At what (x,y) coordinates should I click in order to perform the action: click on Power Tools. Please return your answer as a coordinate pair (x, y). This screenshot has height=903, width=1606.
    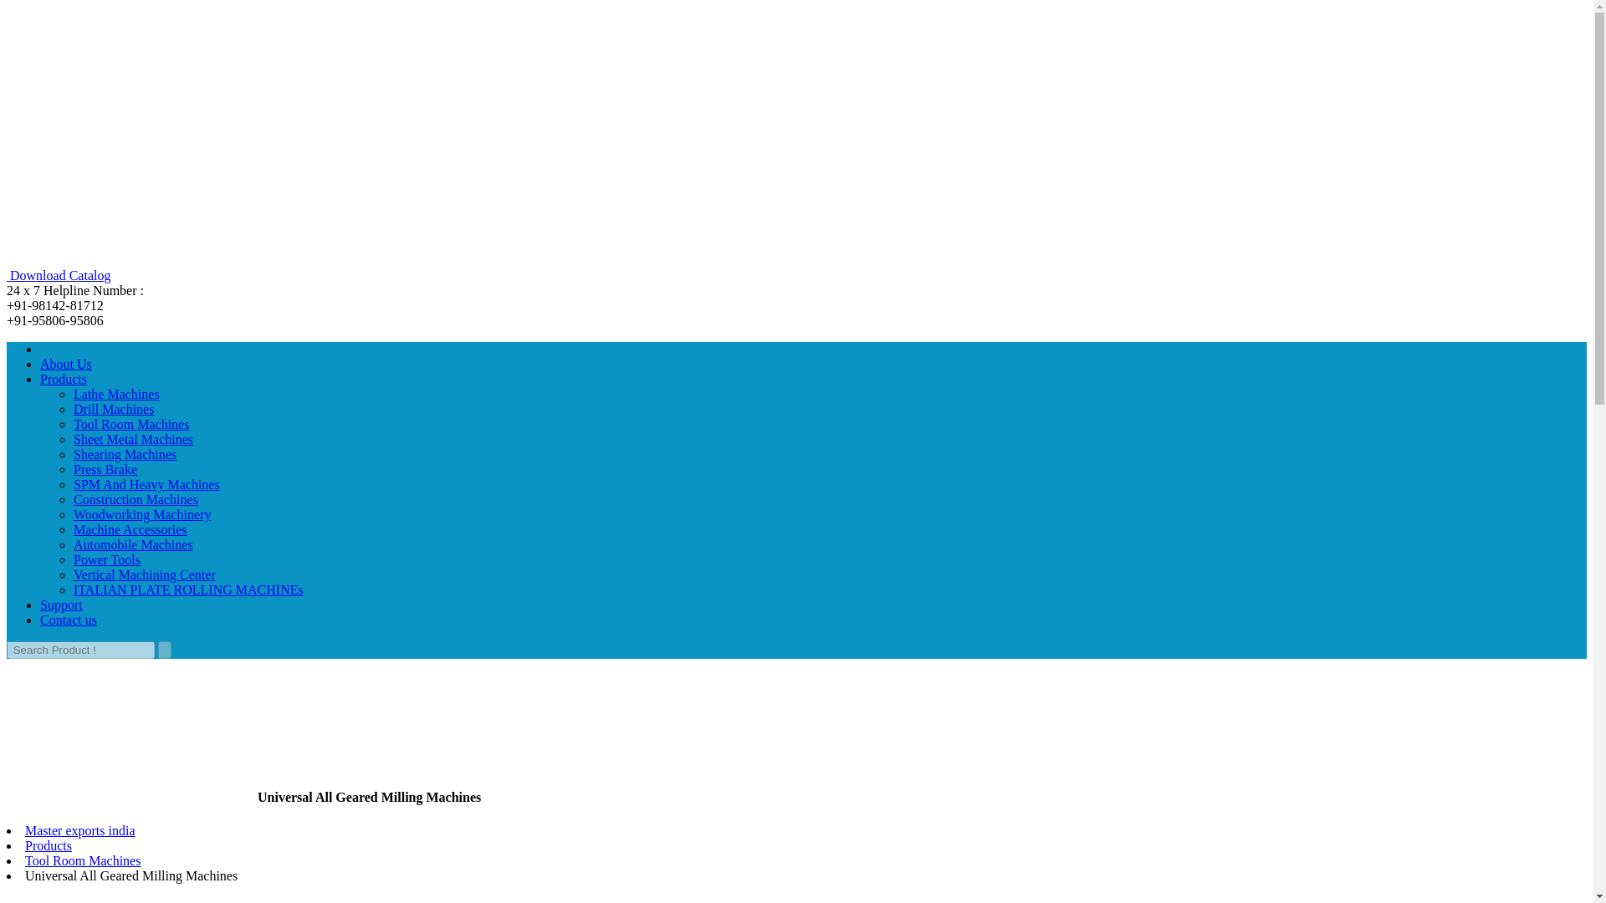
    Looking at the image, I should click on (107, 559).